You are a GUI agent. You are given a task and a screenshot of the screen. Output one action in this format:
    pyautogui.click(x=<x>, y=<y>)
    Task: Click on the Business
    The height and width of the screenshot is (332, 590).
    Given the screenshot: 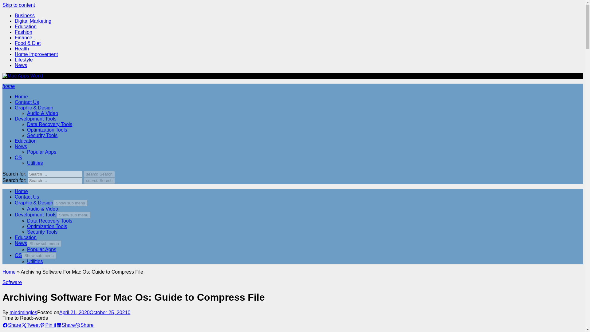 What is the action you would take?
    pyautogui.click(x=25, y=15)
    